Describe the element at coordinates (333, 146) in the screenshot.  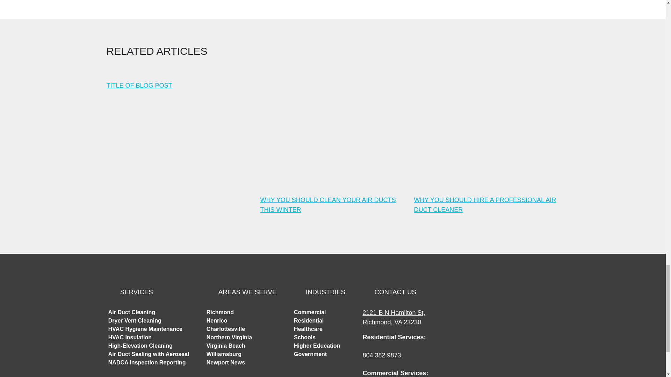
I see `WHY YOU SHOULD CLEAN YOUR AIR DUCTS THIS WINTER` at that location.